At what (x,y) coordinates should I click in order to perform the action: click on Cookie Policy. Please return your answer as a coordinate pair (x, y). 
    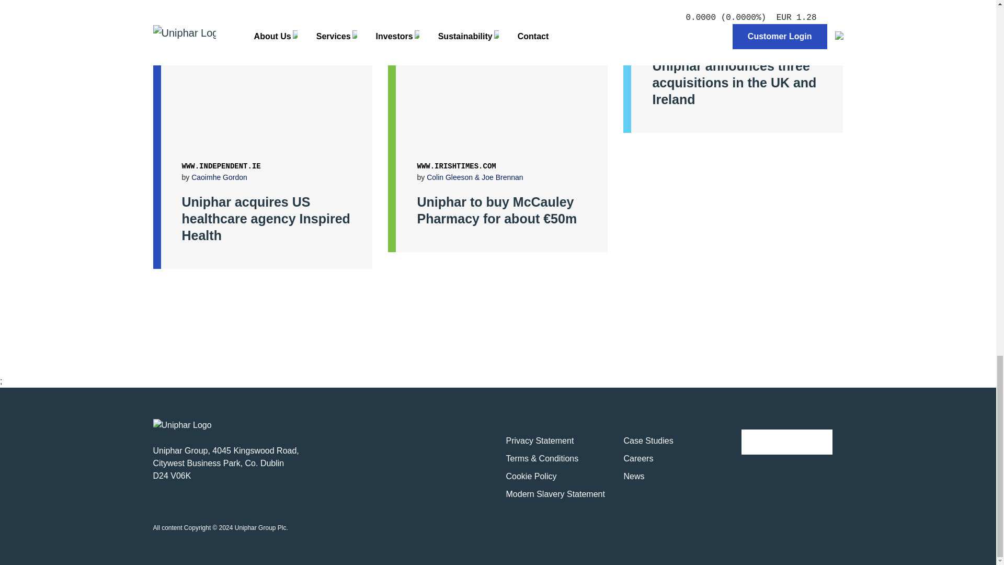
    Looking at the image, I should click on (531, 476).